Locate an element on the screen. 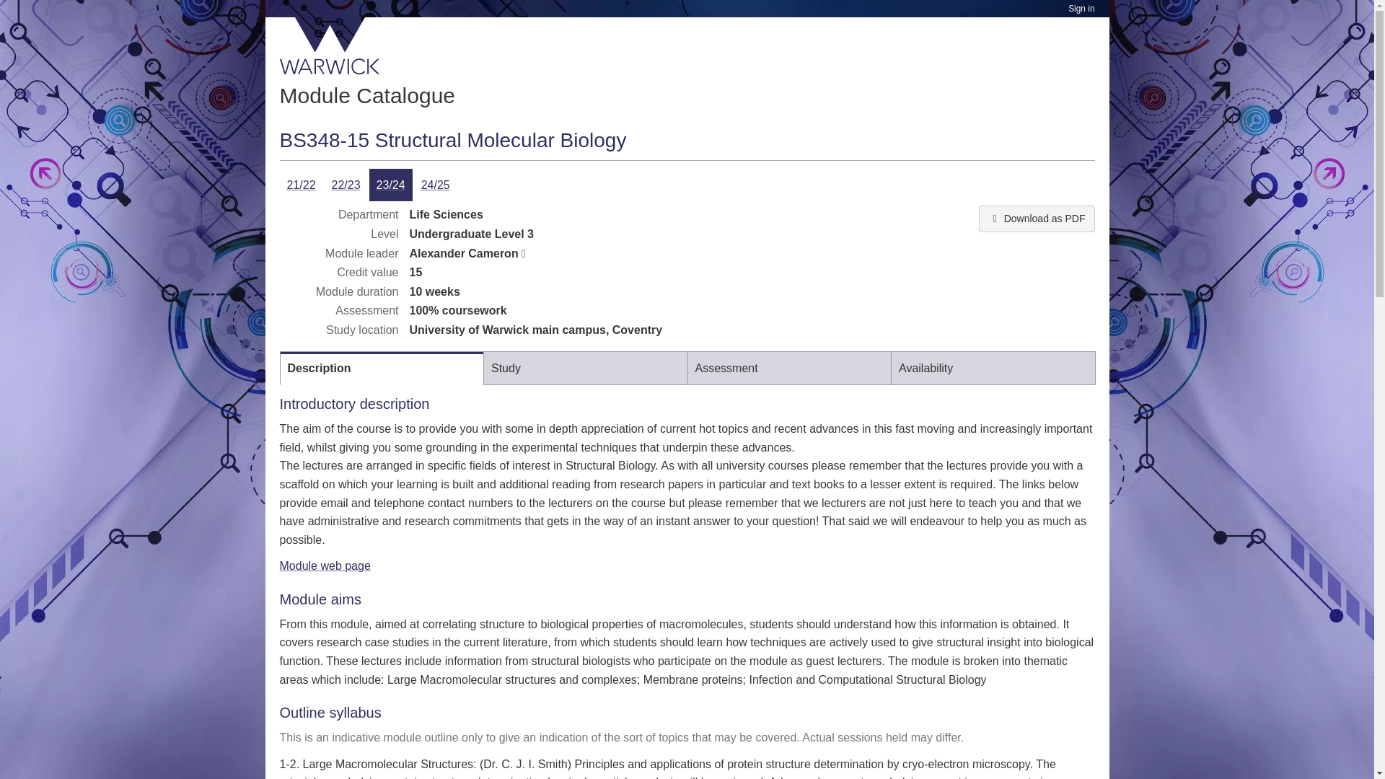 The image size is (1385, 779). Warwick homepage is located at coordinates (330, 45).